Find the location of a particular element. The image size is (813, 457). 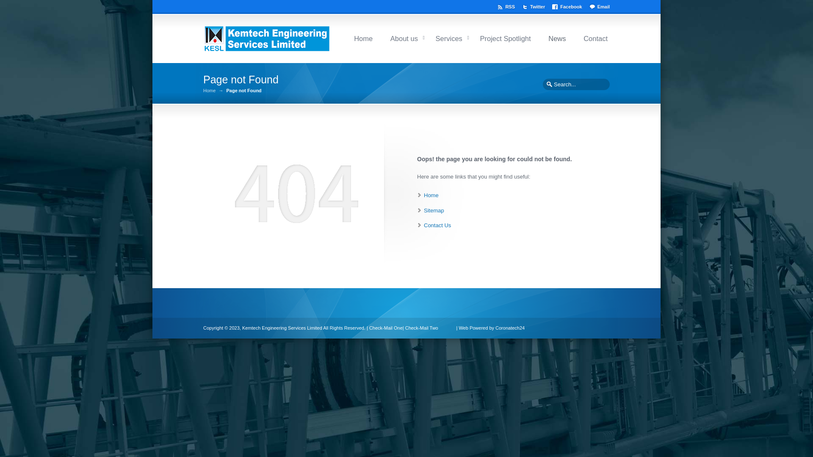

Search... is located at coordinates (575, 85).